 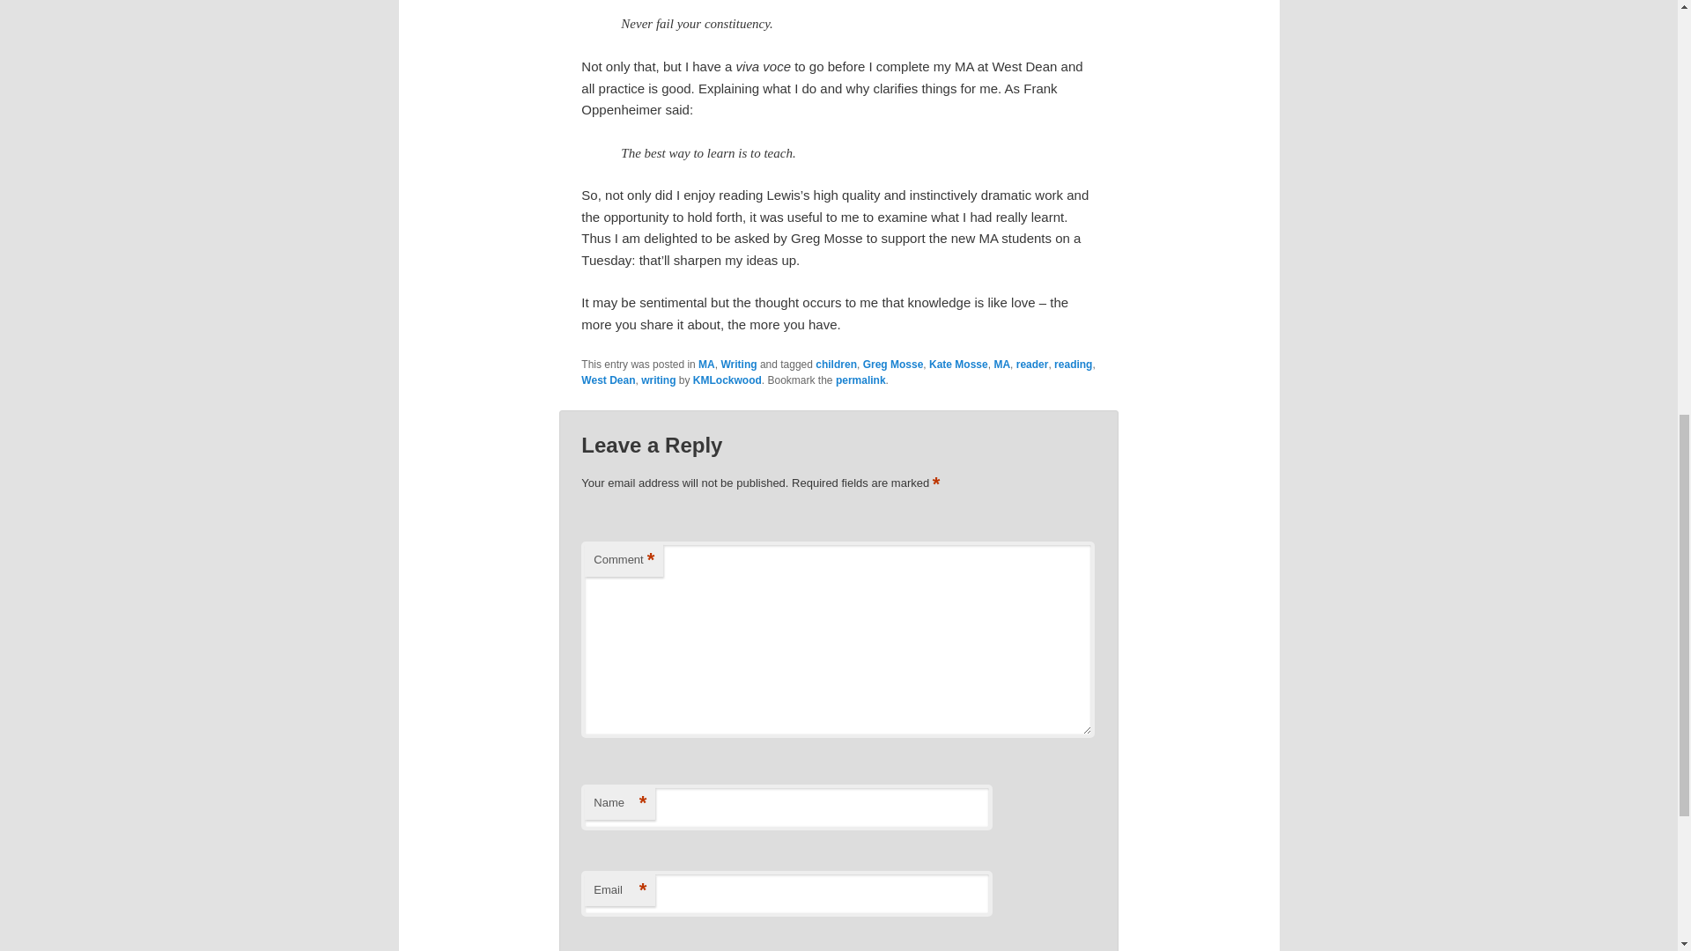 What do you see at coordinates (860, 380) in the screenshot?
I see `permalink` at bounding box center [860, 380].